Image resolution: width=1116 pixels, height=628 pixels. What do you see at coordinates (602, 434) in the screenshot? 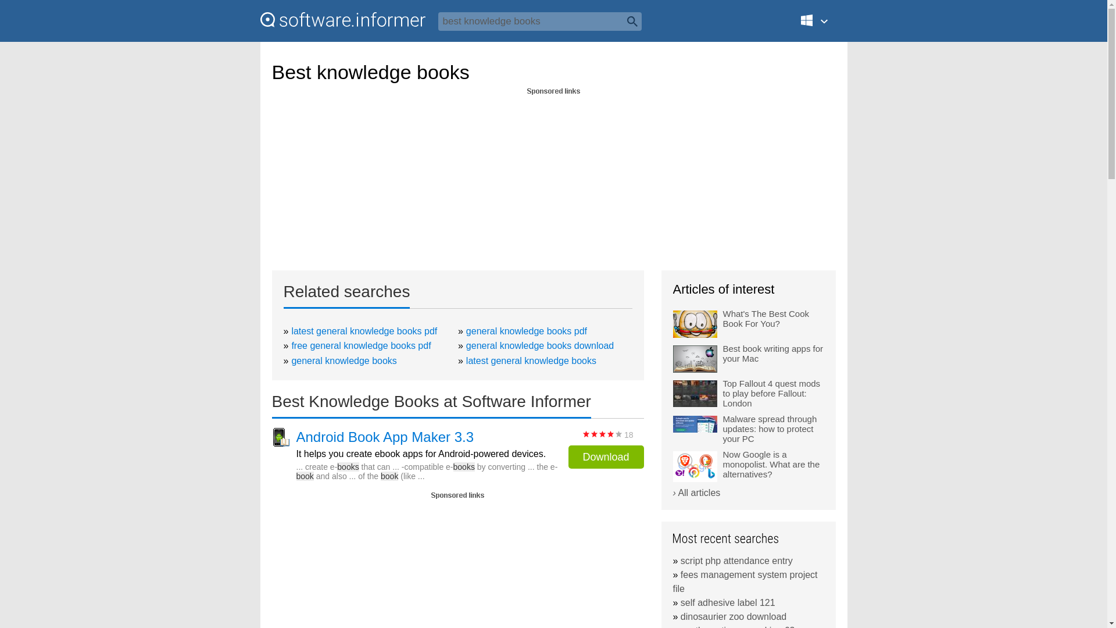
I see `18 votes` at bounding box center [602, 434].